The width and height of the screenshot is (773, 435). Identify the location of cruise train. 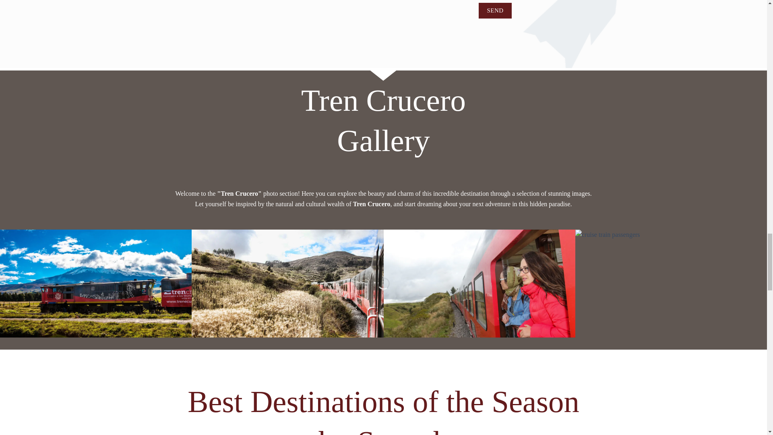
(96, 284).